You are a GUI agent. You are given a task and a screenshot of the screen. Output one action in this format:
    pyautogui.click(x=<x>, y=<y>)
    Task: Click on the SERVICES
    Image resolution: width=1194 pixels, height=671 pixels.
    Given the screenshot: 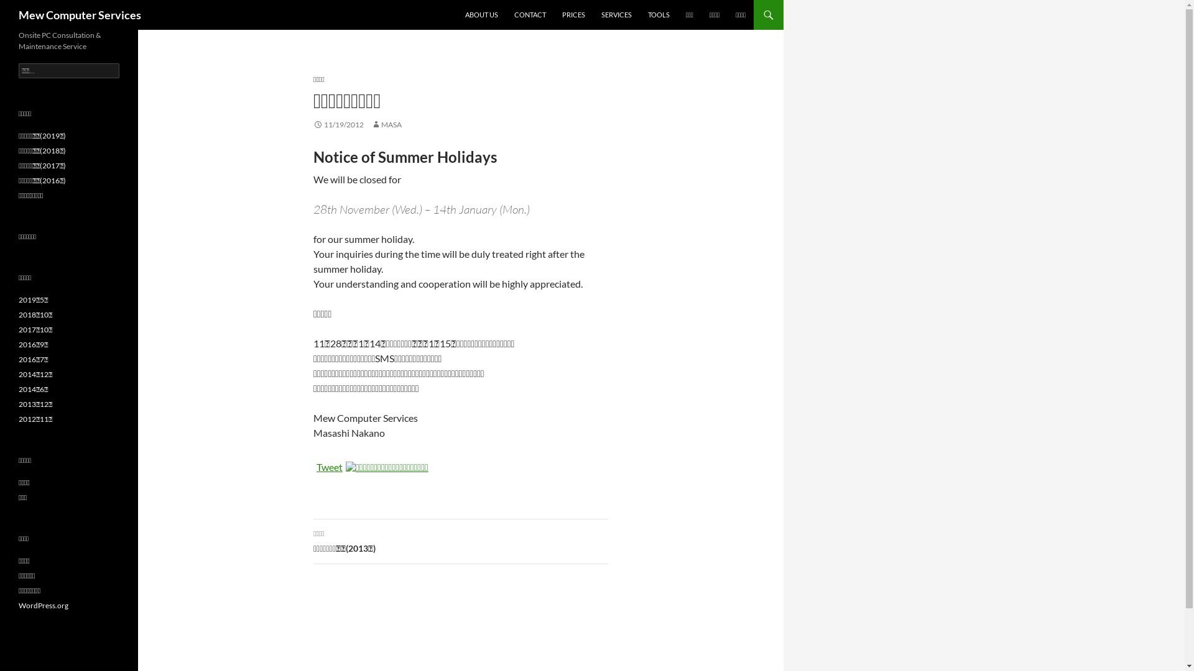 What is the action you would take?
    pyautogui.click(x=617, y=15)
    